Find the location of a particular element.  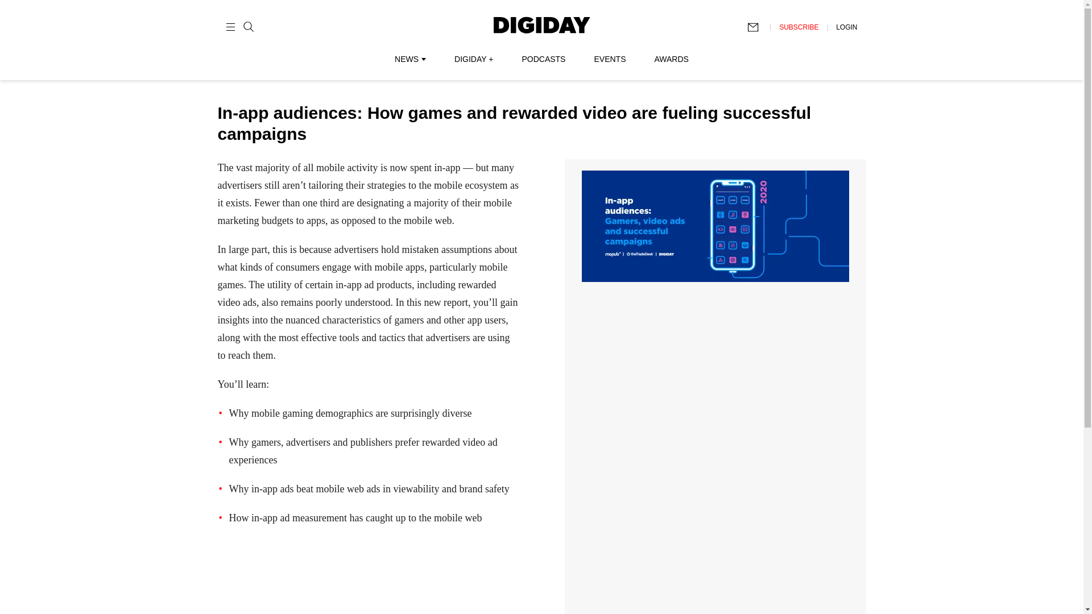

Subscribe is located at coordinates (758, 27).